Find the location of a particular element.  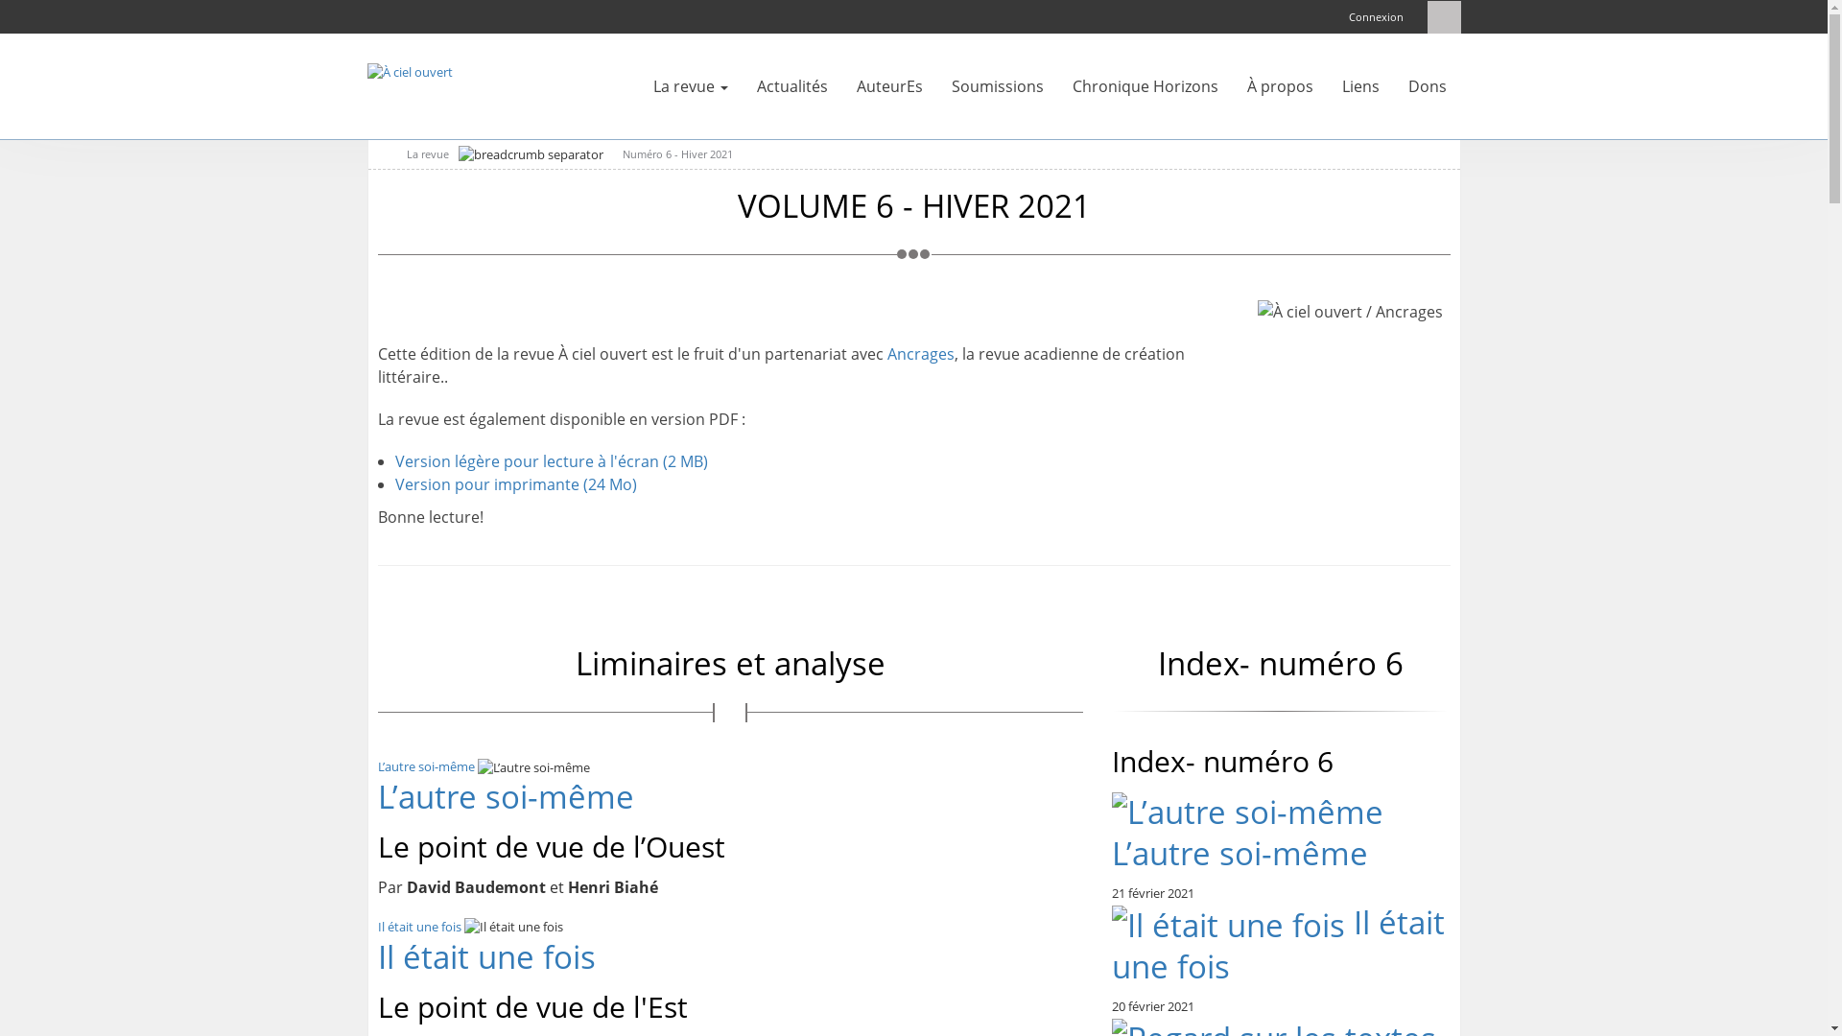

Chronique Horizons is located at coordinates (1145, 86).